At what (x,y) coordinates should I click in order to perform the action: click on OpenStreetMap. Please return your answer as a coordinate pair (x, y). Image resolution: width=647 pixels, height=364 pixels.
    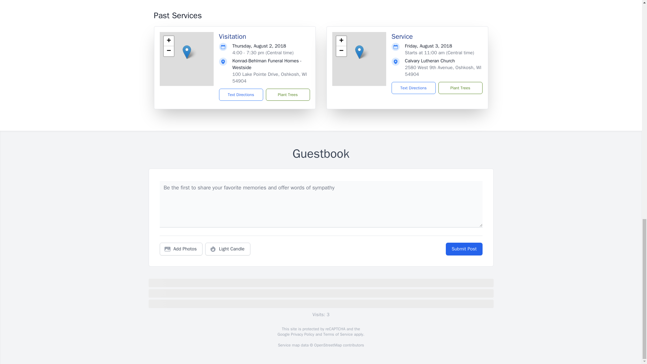
    Looking at the image, I should click on (328, 345).